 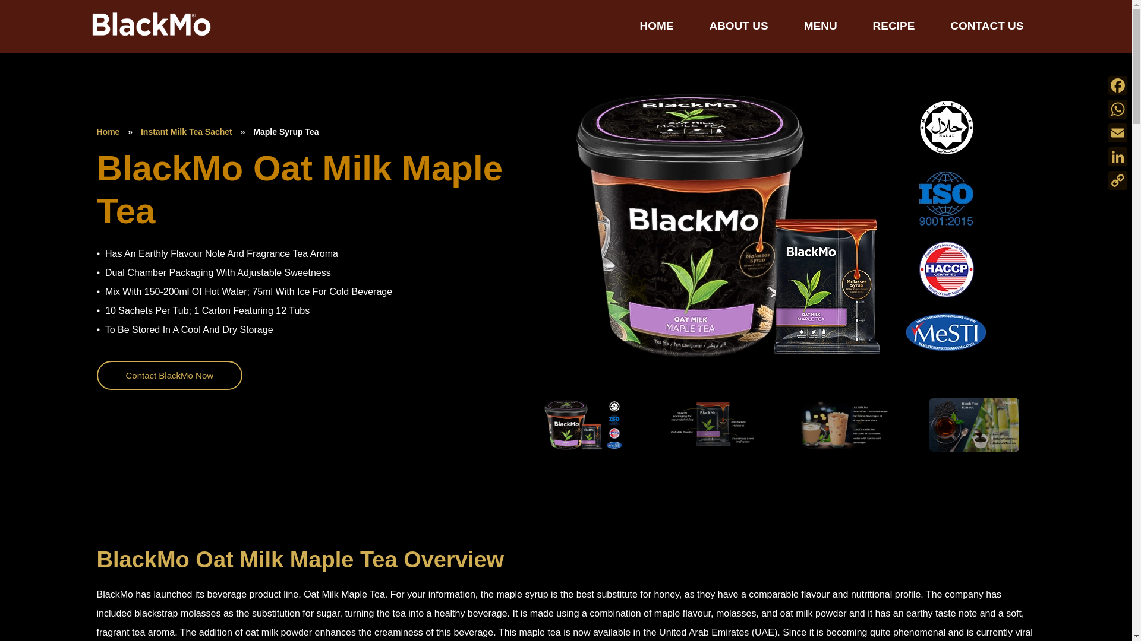 What do you see at coordinates (1117, 133) in the screenshot?
I see `Email` at bounding box center [1117, 133].